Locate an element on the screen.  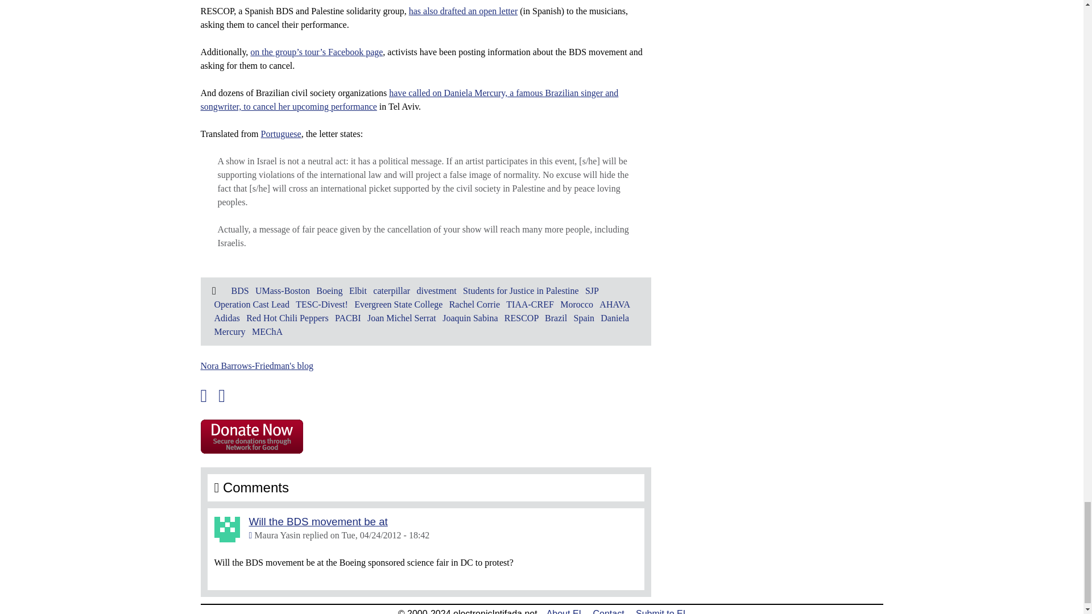
Read Nora Barrows-Friedman's latest blog entries. is located at coordinates (256, 366).